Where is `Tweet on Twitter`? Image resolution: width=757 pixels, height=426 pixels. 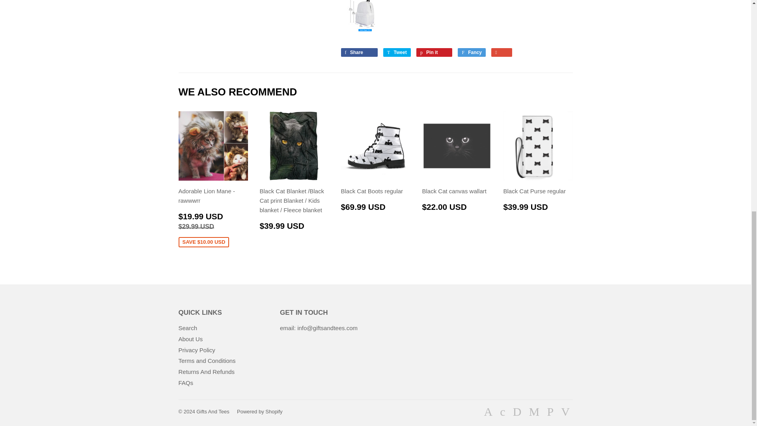
Tweet on Twitter is located at coordinates (359, 52).